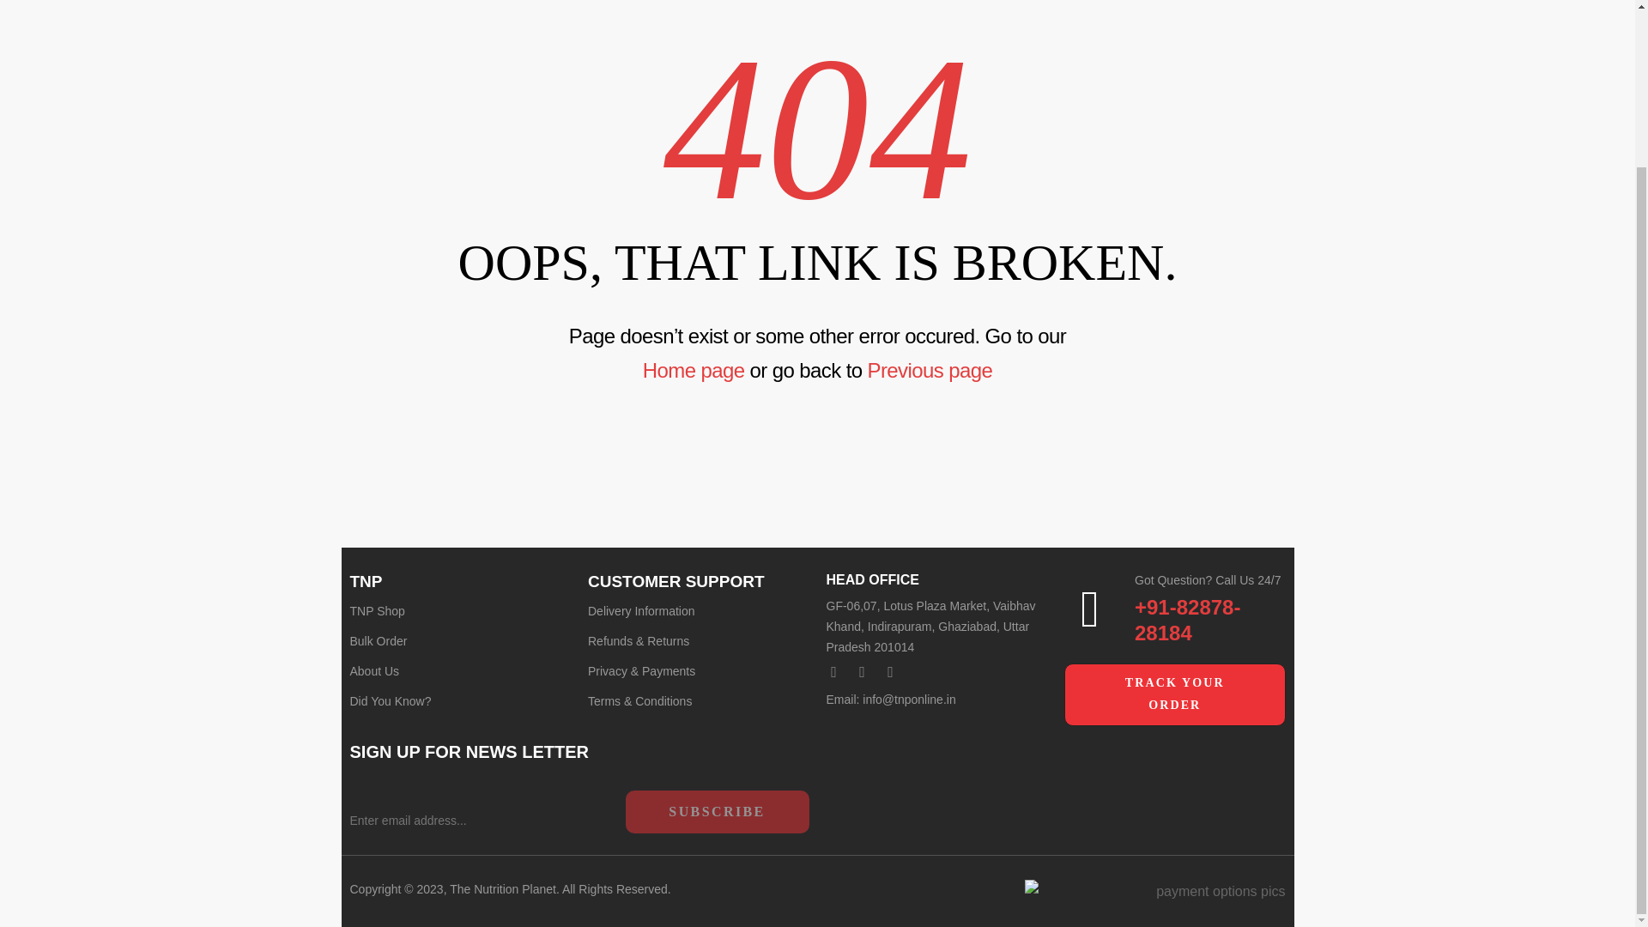 The image size is (1648, 927). What do you see at coordinates (460, 640) in the screenshot?
I see `Bulk Order` at bounding box center [460, 640].